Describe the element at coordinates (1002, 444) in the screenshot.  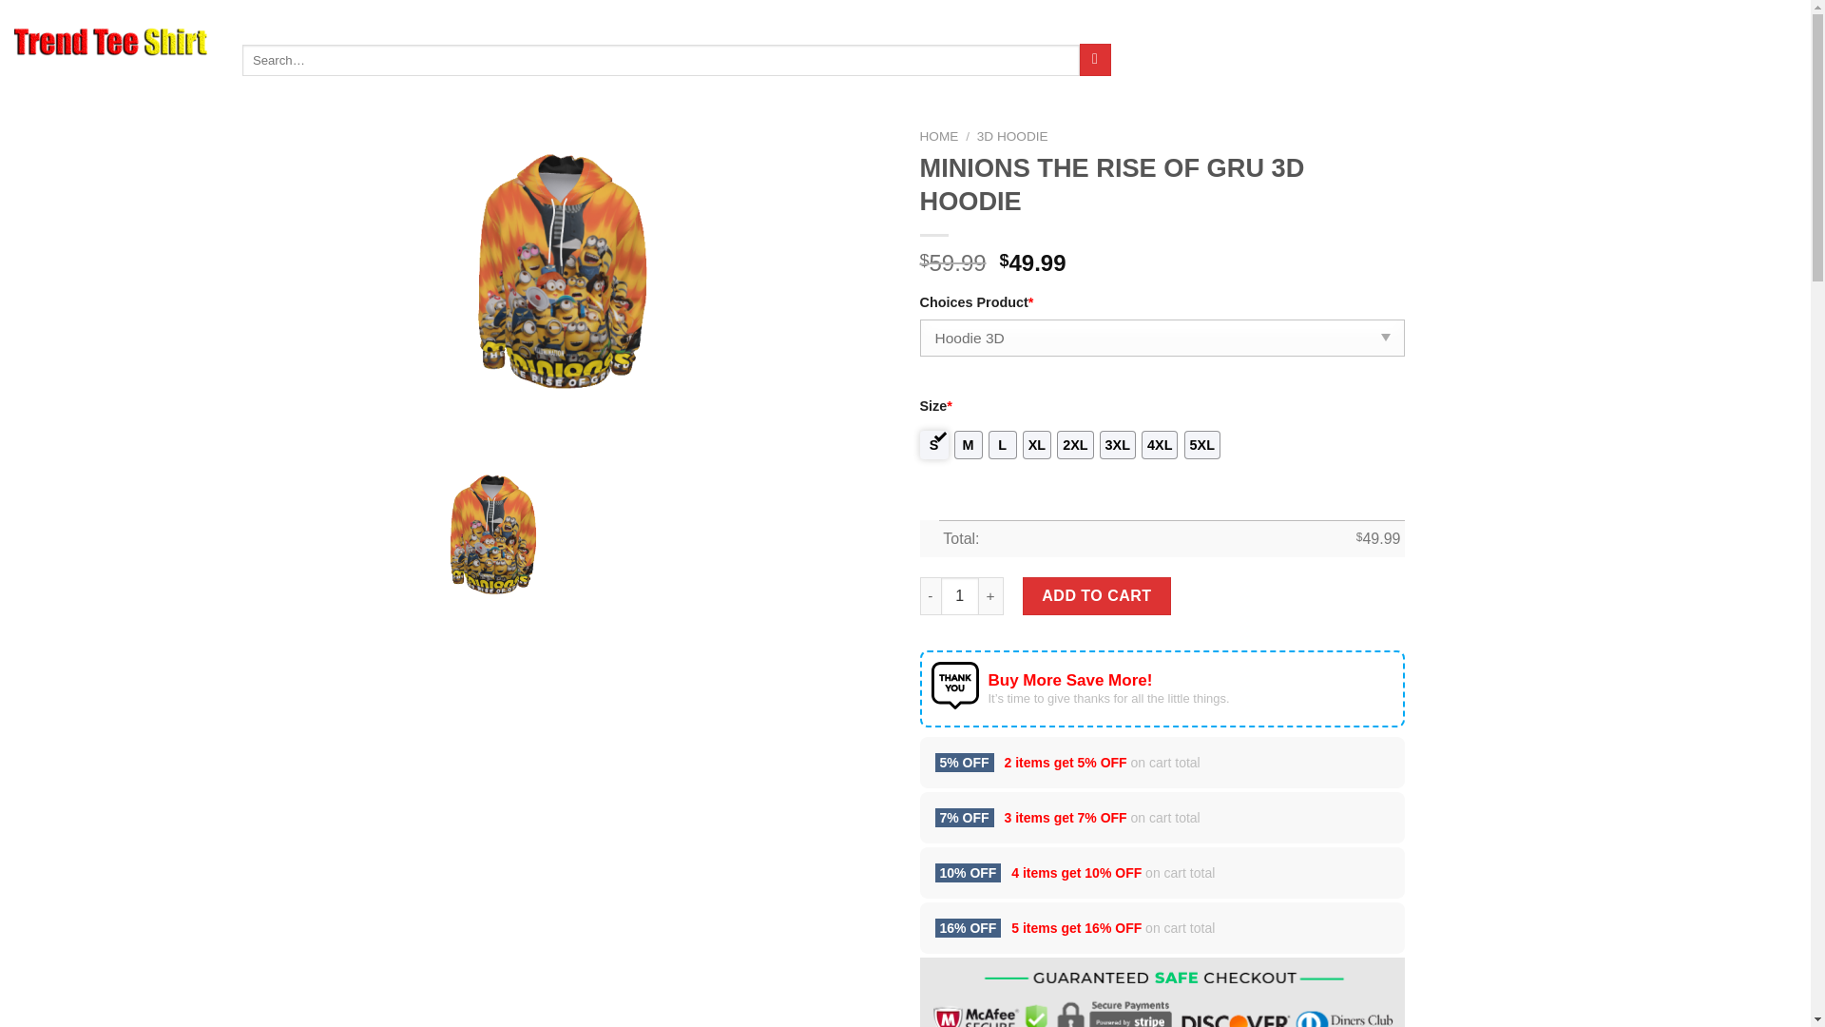
I see `L` at that location.